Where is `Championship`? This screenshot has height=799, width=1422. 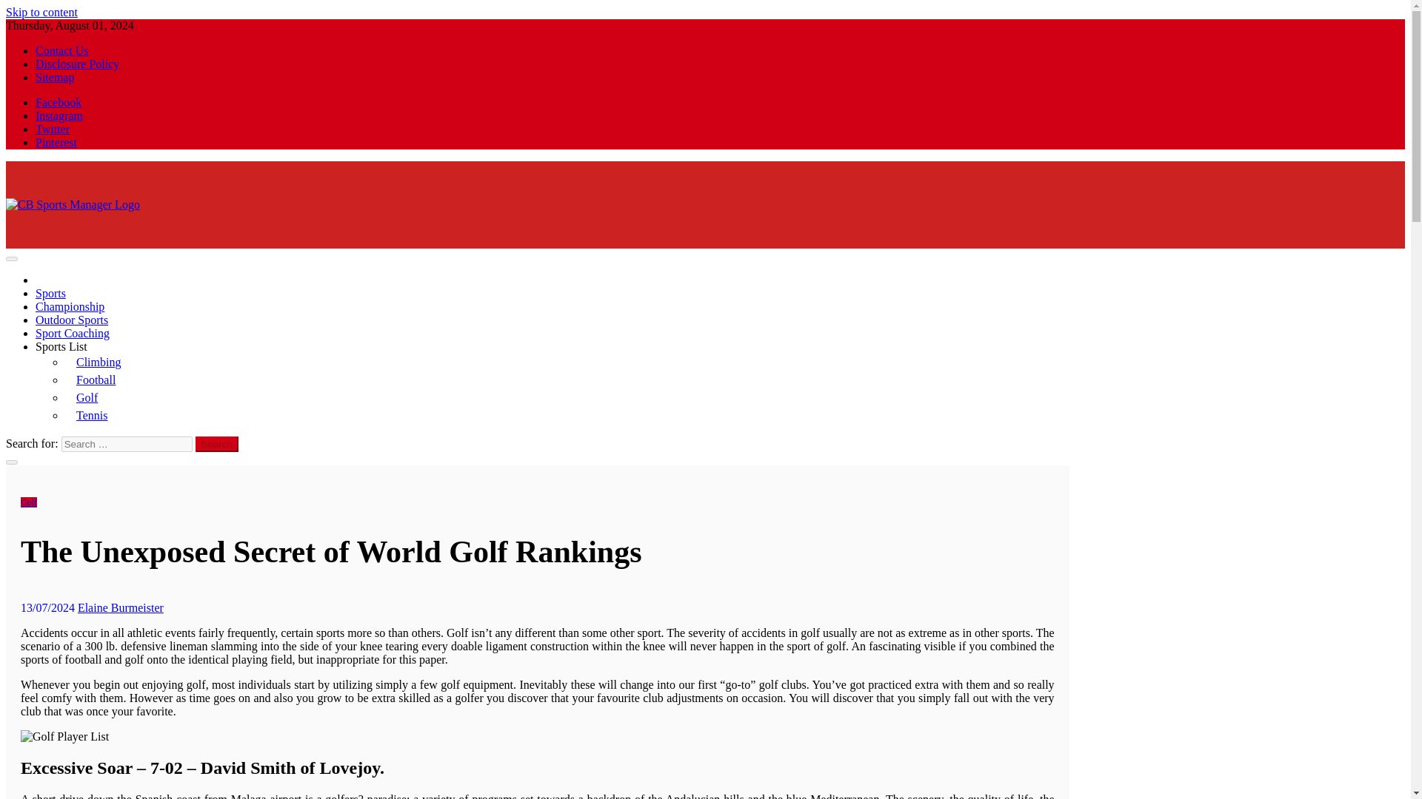 Championship is located at coordinates (70, 306).